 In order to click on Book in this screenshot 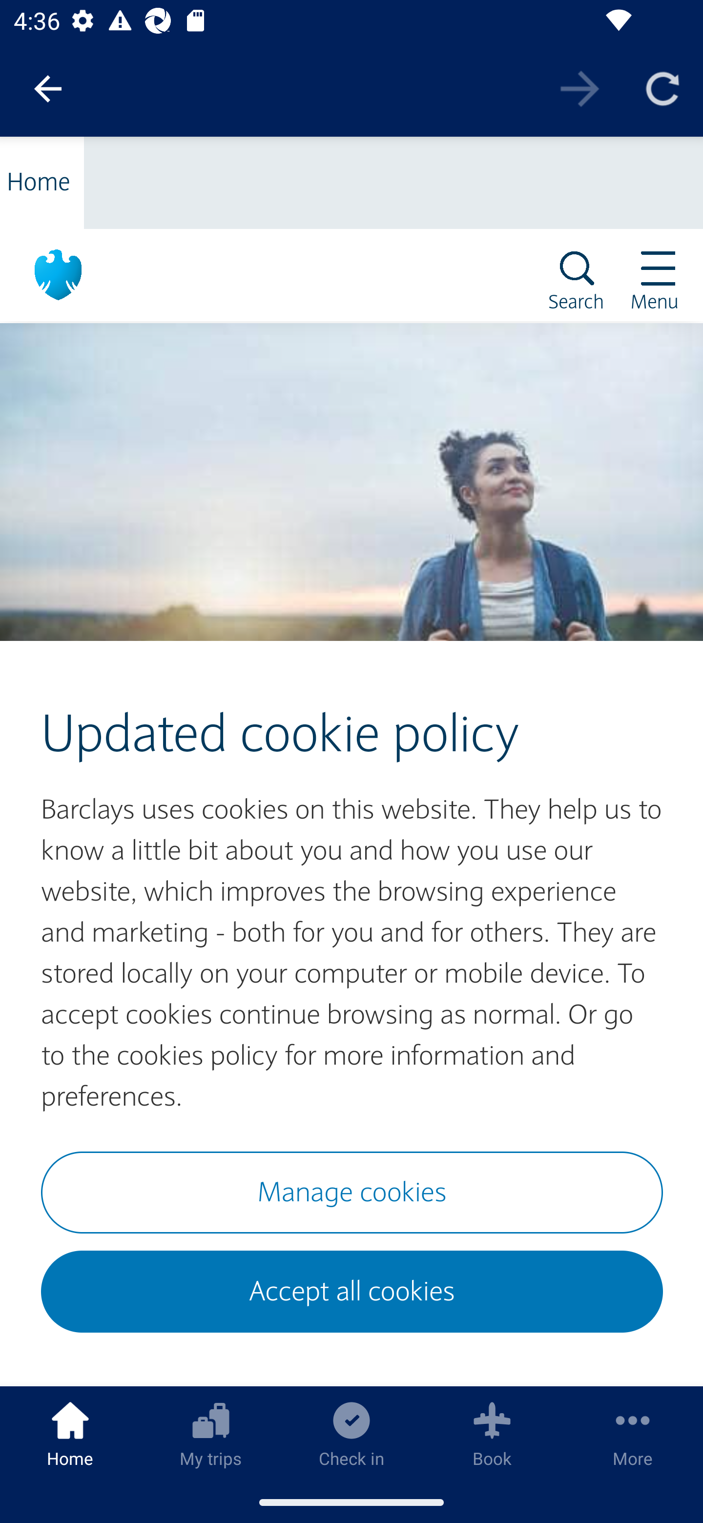, I will do `click(492, 1434)`.